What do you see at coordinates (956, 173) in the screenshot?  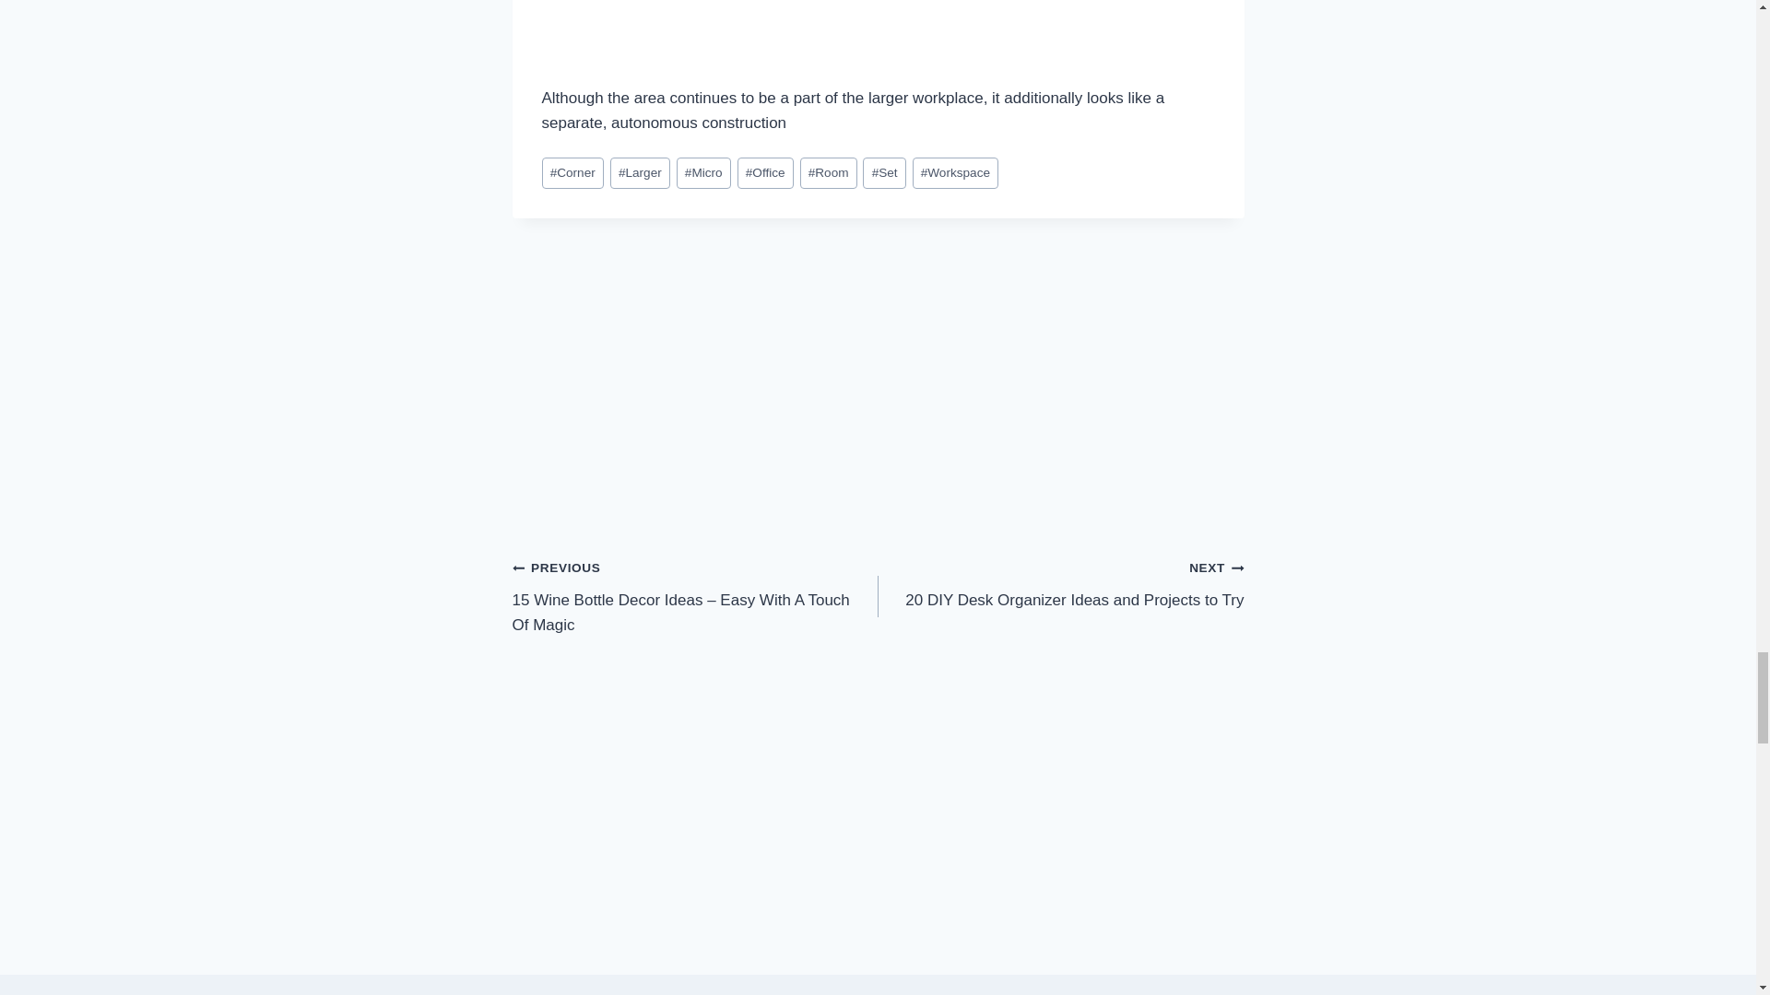 I see `Room` at bounding box center [956, 173].